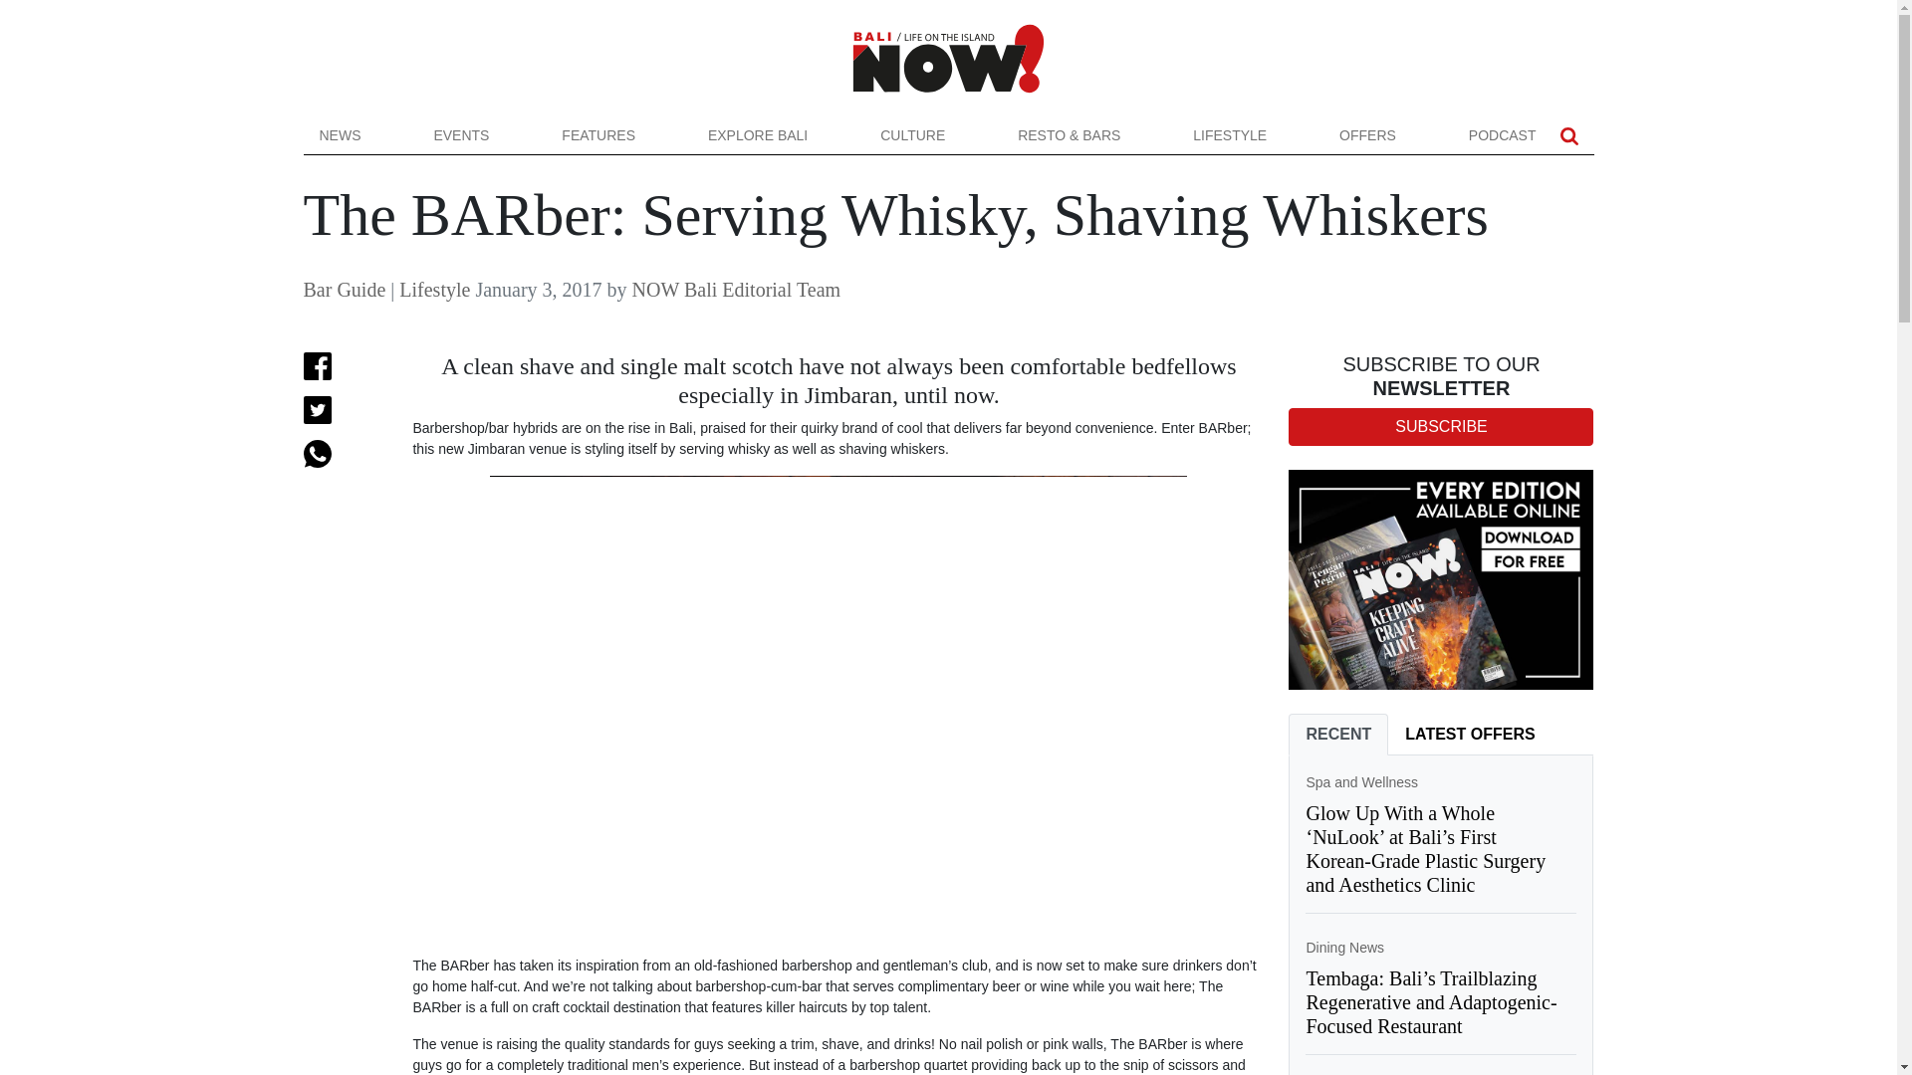 The height and width of the screenshot is (1075, 1912). I want to click on Dining News, so click(1344, 948).